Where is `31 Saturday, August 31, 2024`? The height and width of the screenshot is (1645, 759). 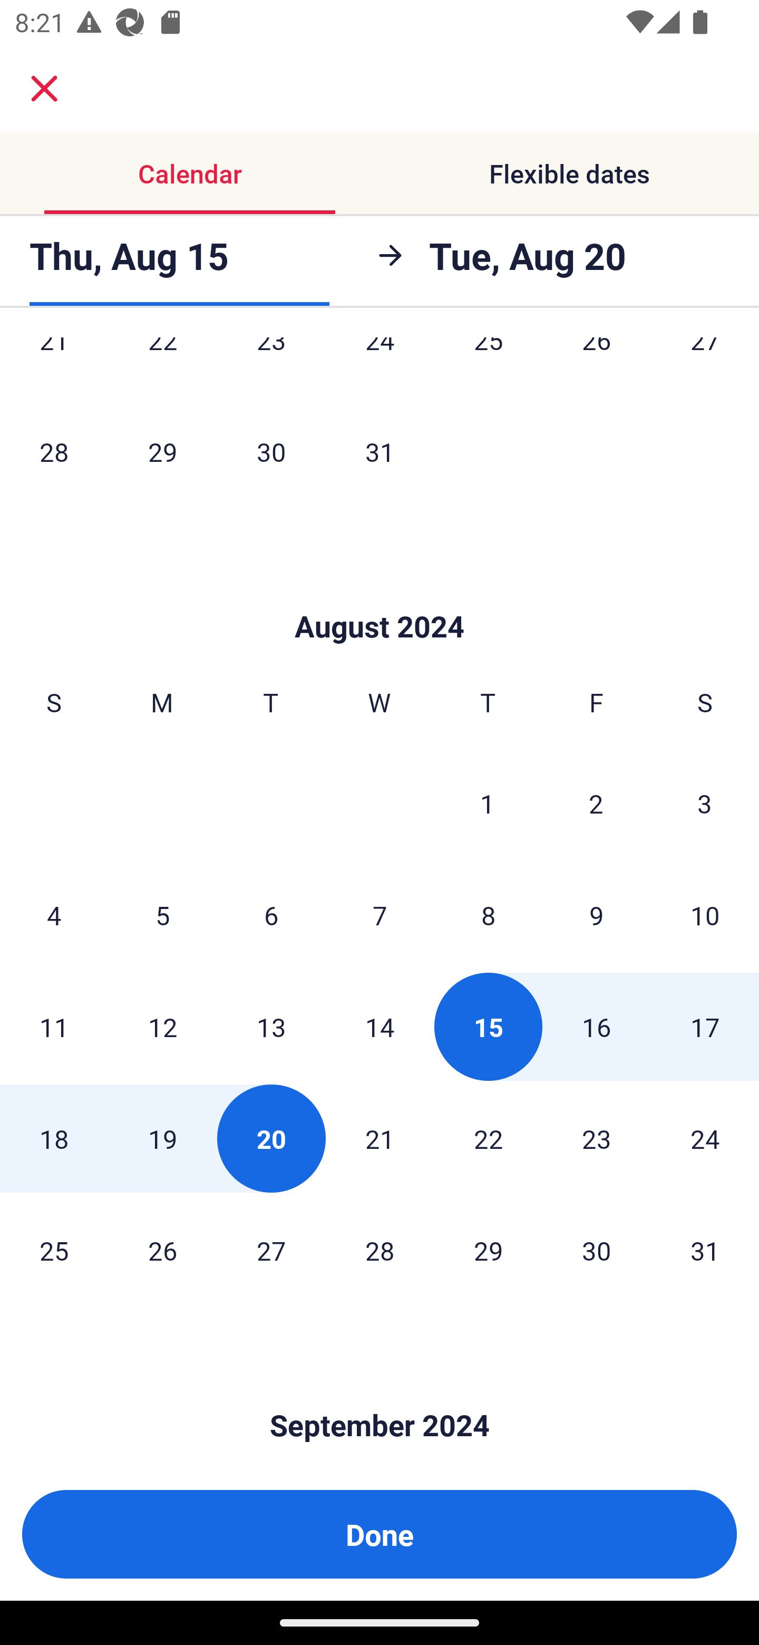
31 Saturday, August 31, 2024 is located at coordinates (705, 1250).